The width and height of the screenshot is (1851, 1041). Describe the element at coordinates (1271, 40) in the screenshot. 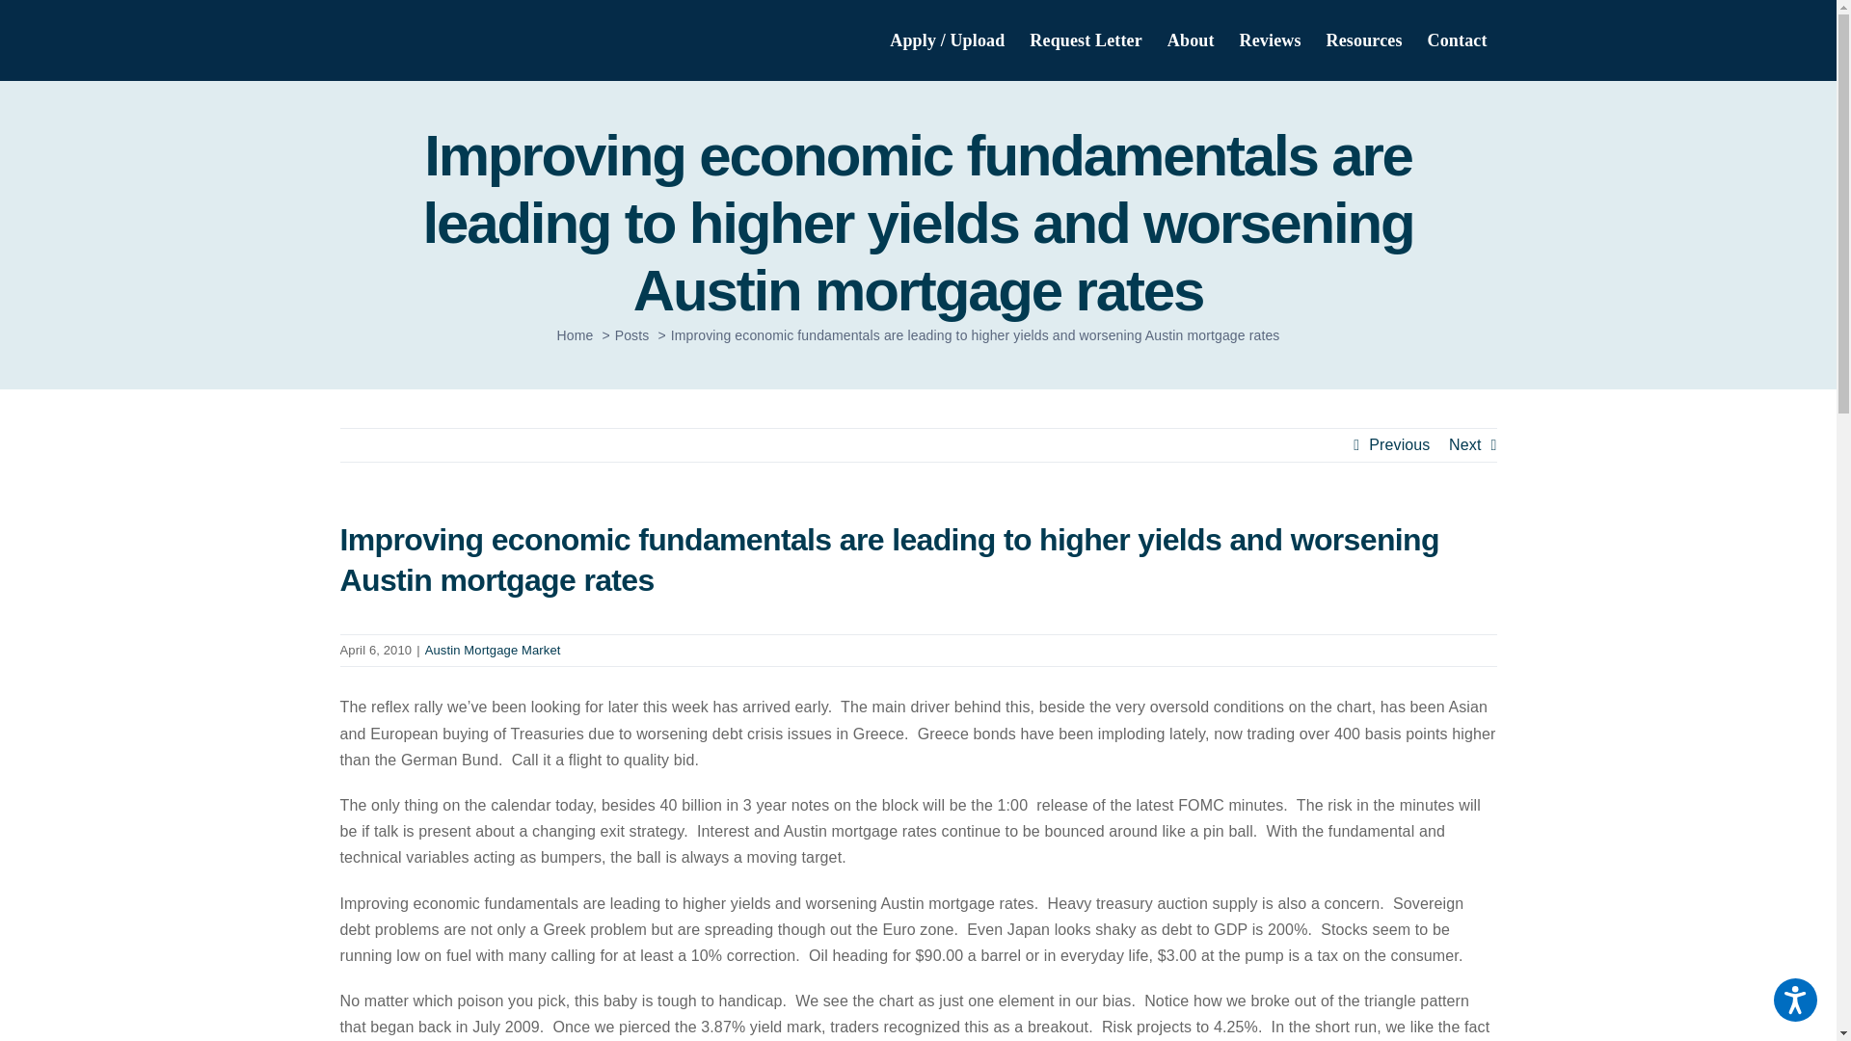

I see `Reviews` at that location.